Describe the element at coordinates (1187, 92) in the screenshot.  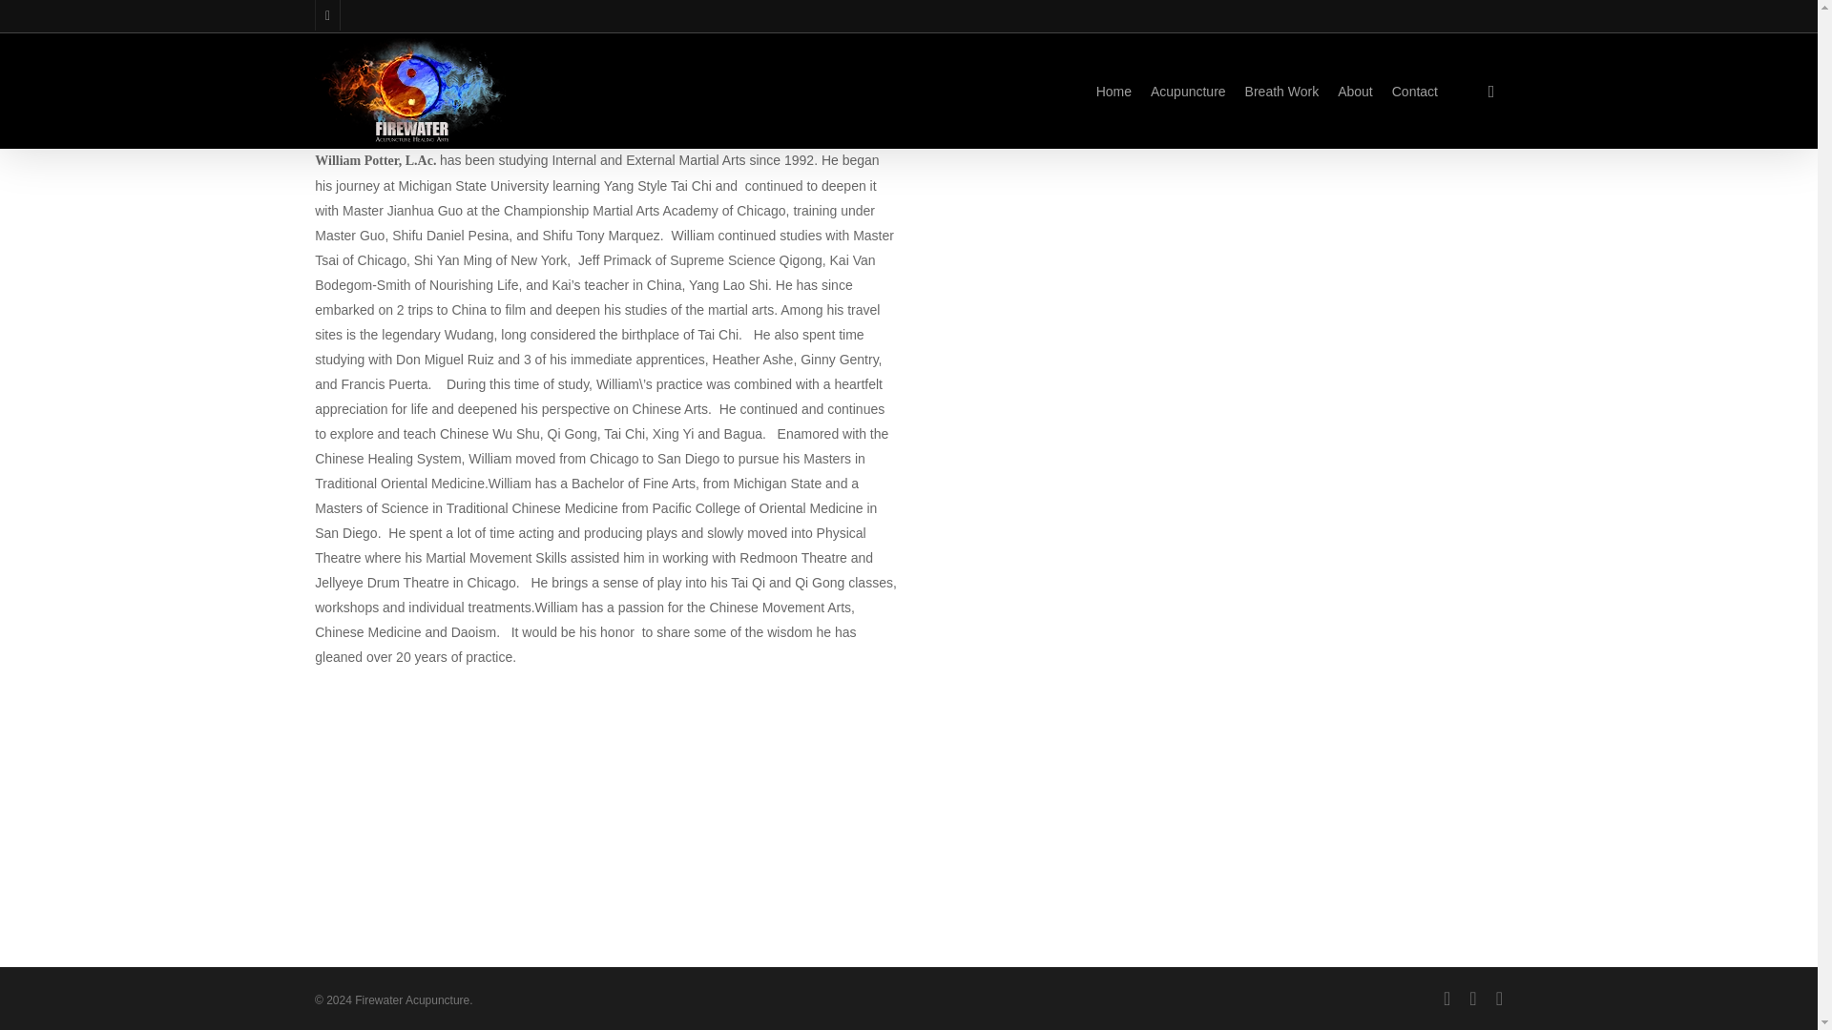
I see `Acupuncture` at that location.